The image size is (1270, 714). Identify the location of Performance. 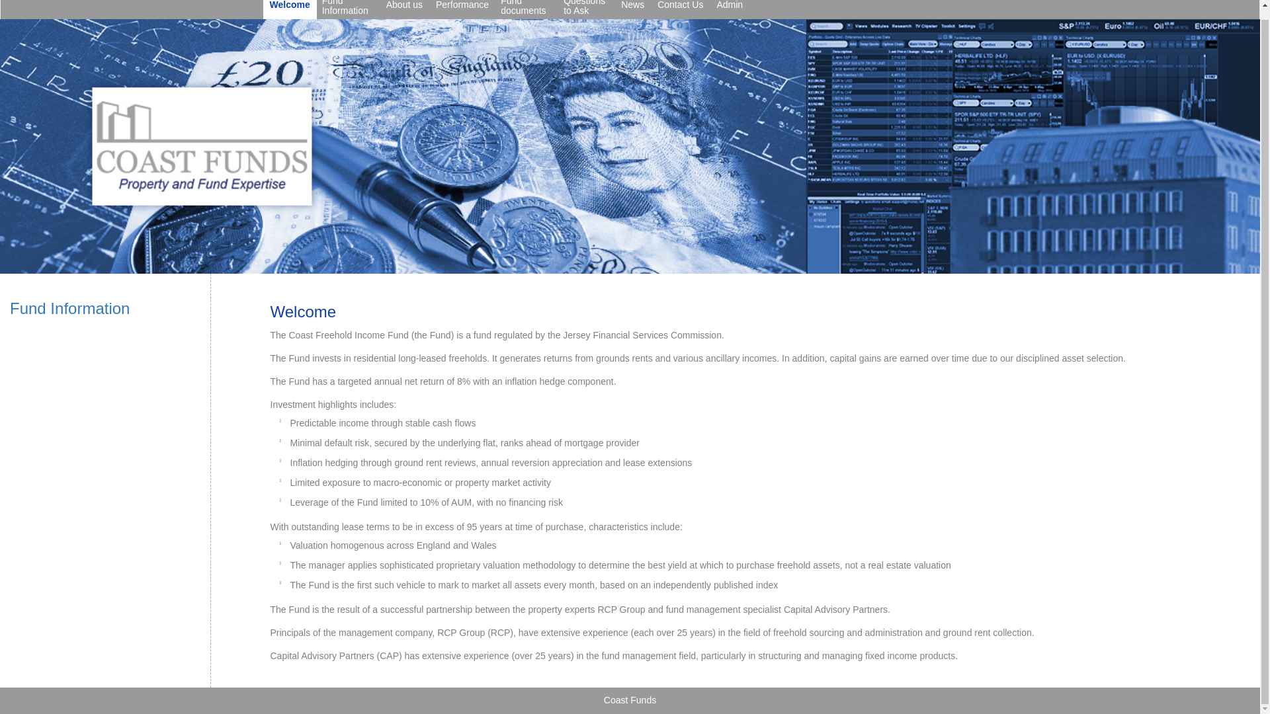
(462, 9).